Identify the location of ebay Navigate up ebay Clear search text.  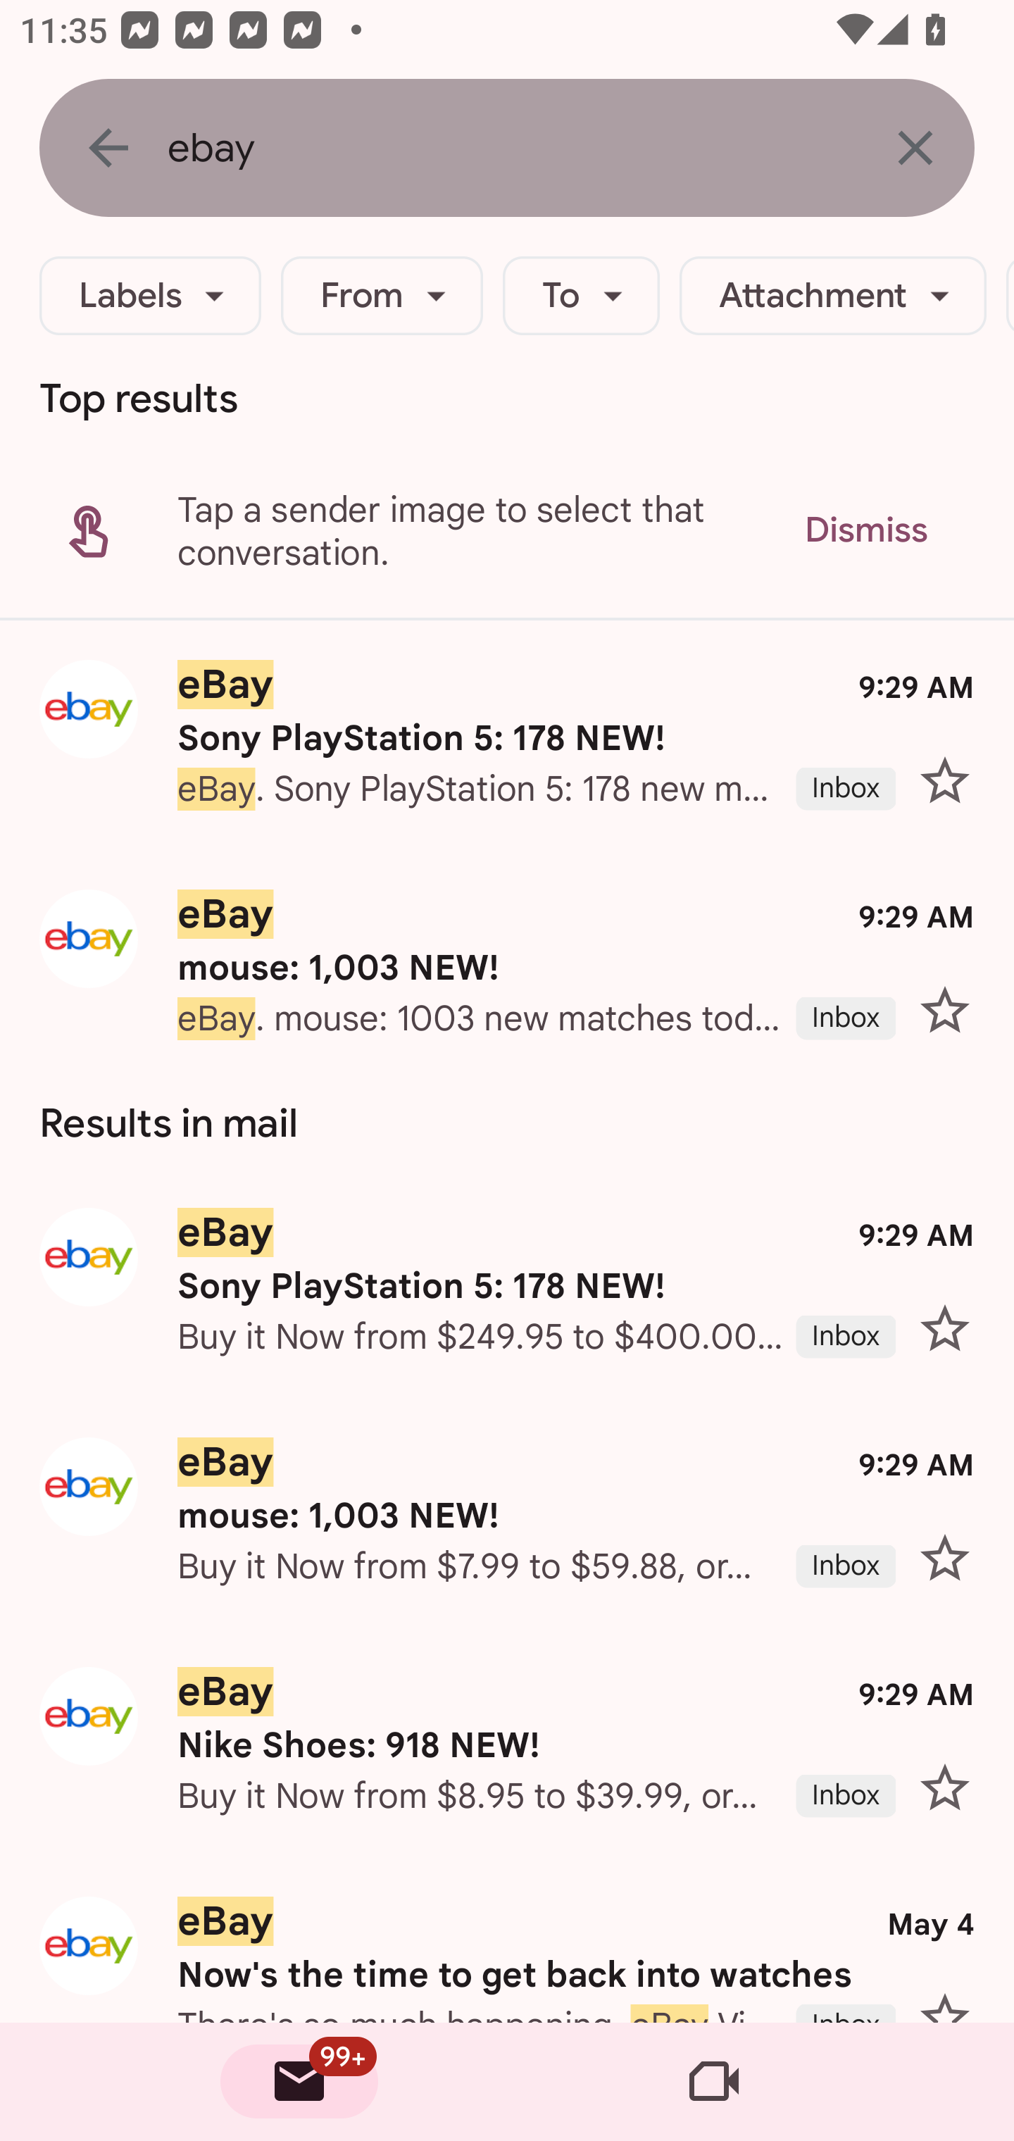
(507, 148).